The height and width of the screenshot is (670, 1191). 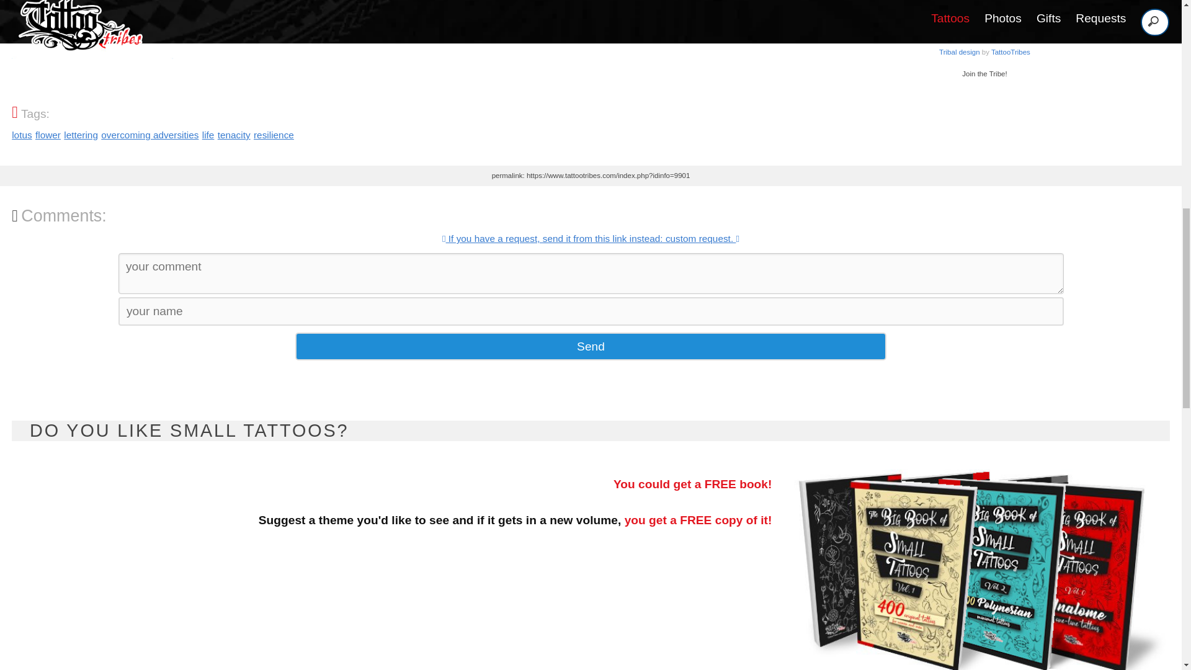 I want to click on flower, so click(x=591, y=346).